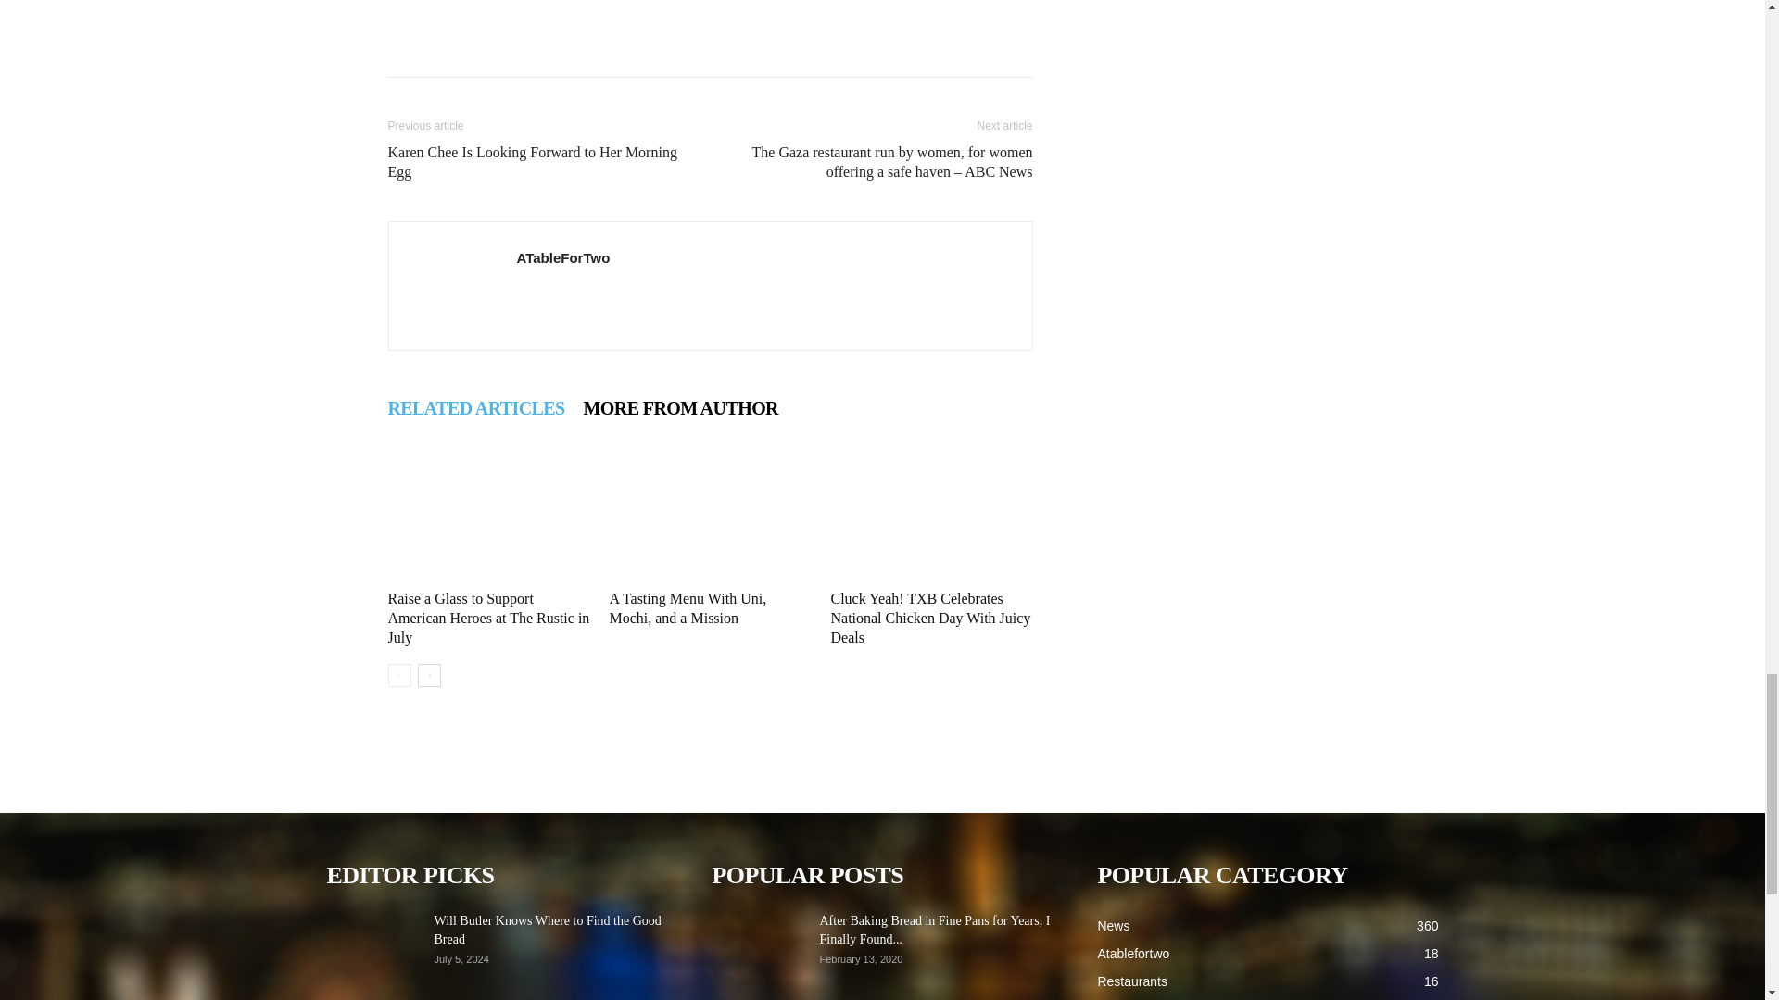  Describe the element at coordinates (688, 608) in the screenshot. I see `A Tasting Menu With Uni, Mochi, and a Mission` at that location.